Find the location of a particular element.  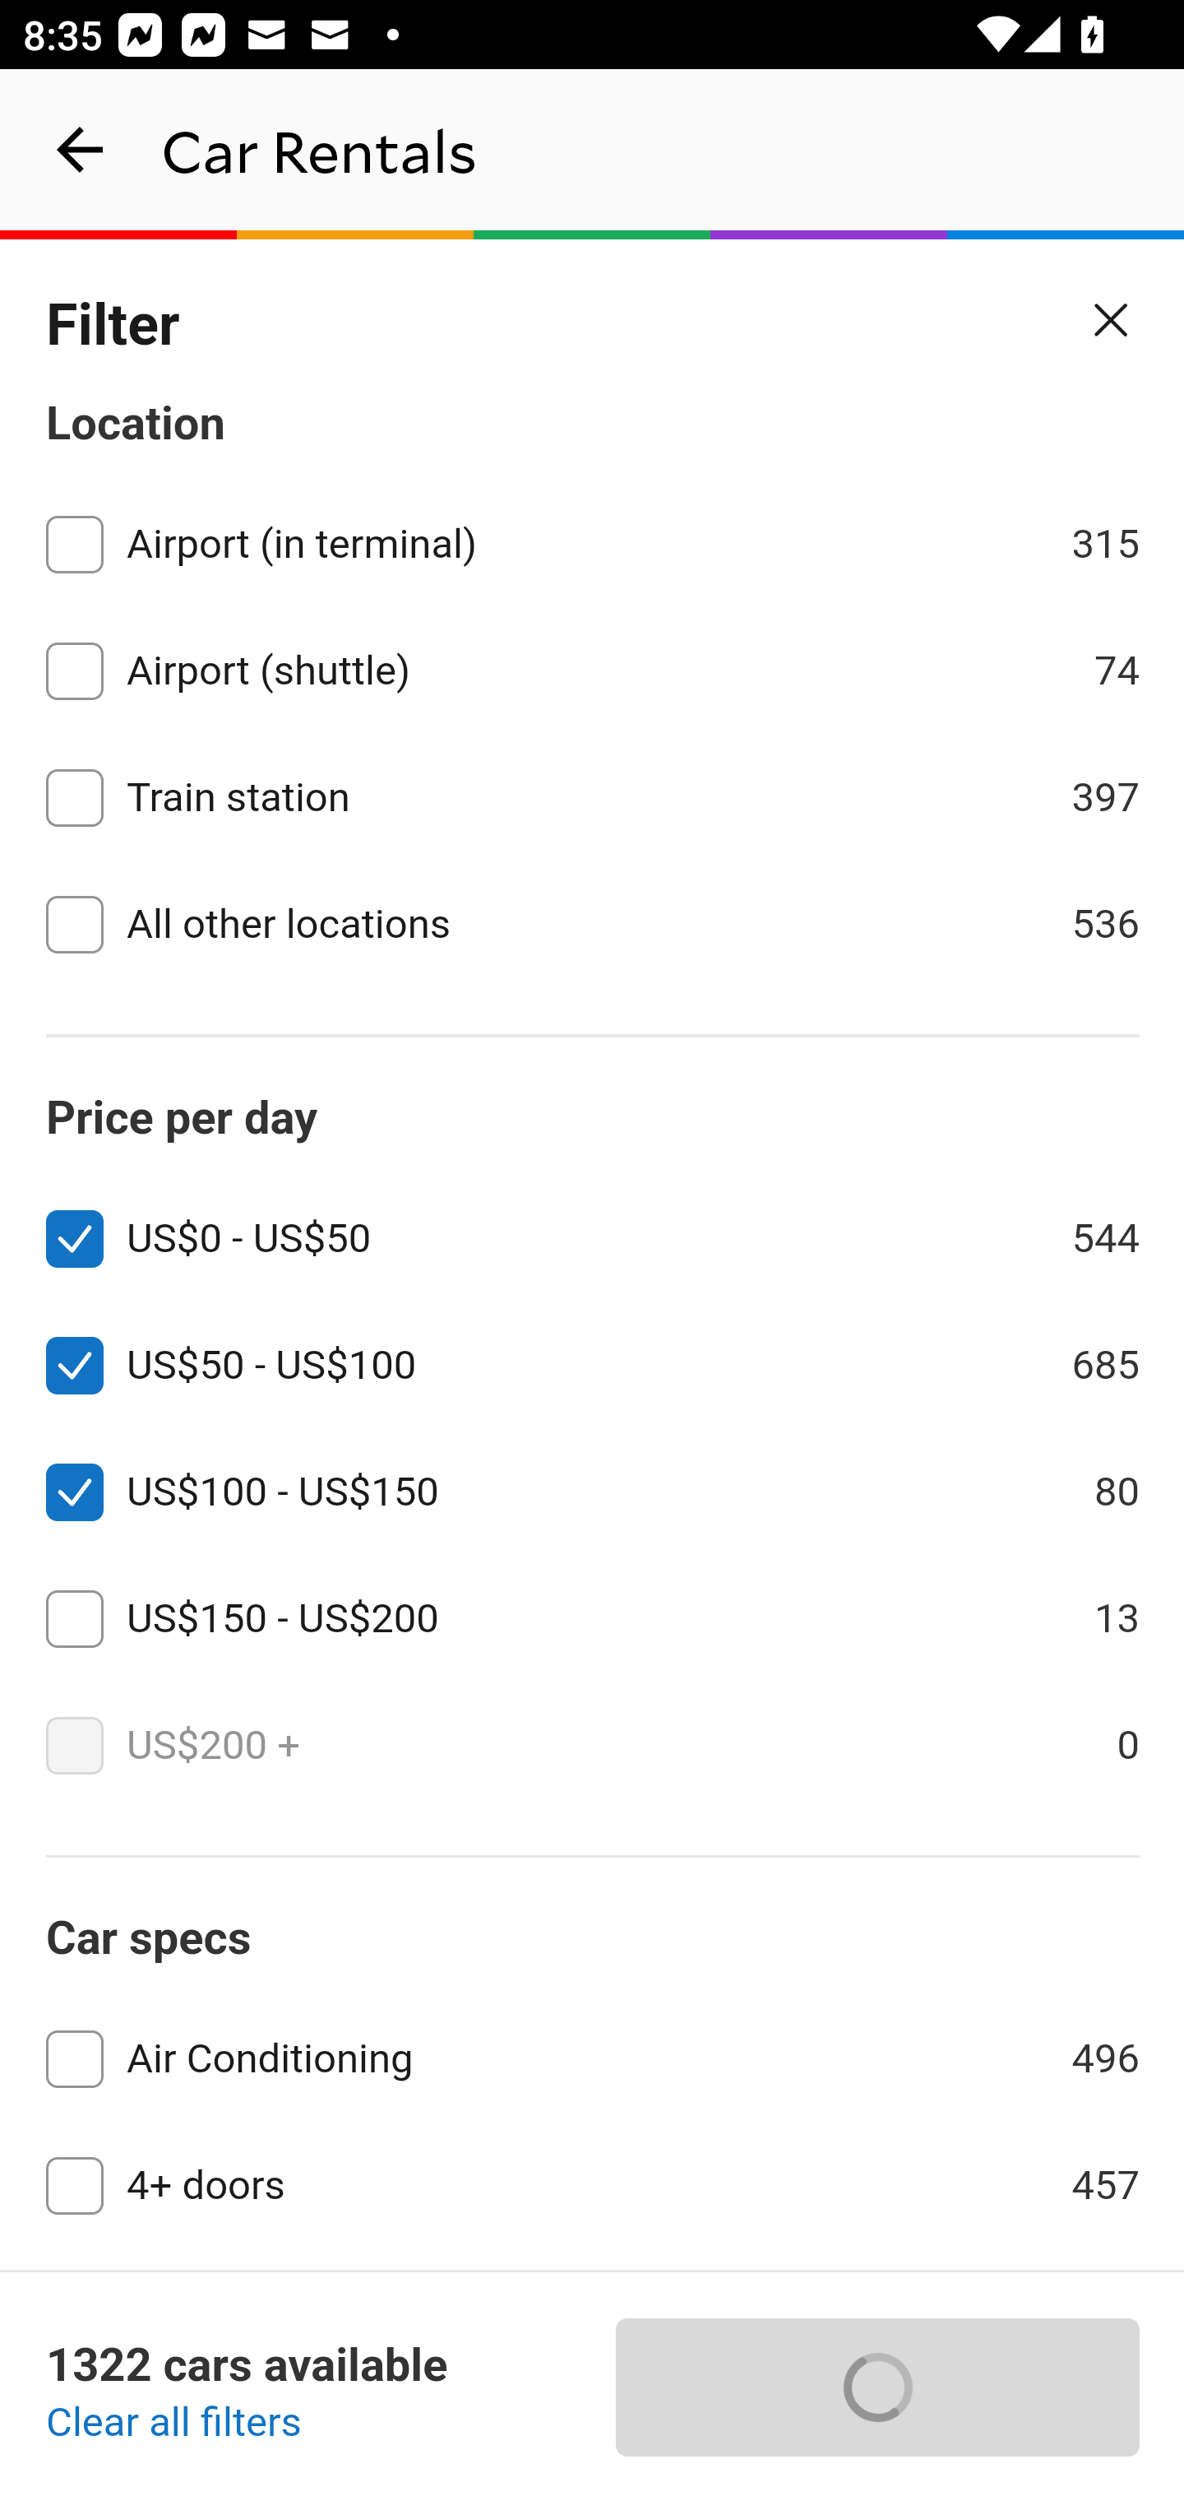

Close is located at coordinates (1112, 321).